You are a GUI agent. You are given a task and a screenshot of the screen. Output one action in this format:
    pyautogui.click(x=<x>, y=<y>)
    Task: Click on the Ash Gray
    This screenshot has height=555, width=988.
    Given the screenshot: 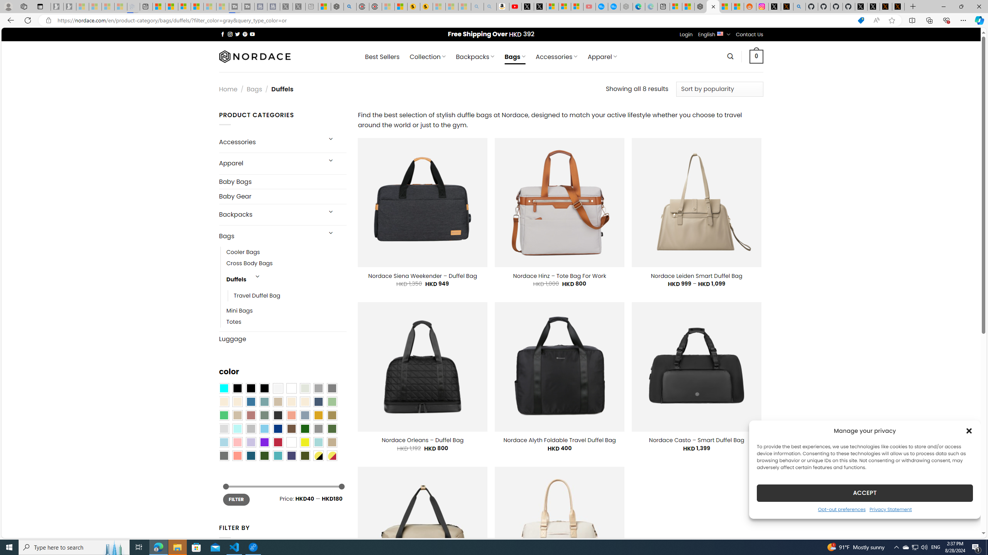 What is the action you would take?
    pyautogui.click(x=305, y=388)
    